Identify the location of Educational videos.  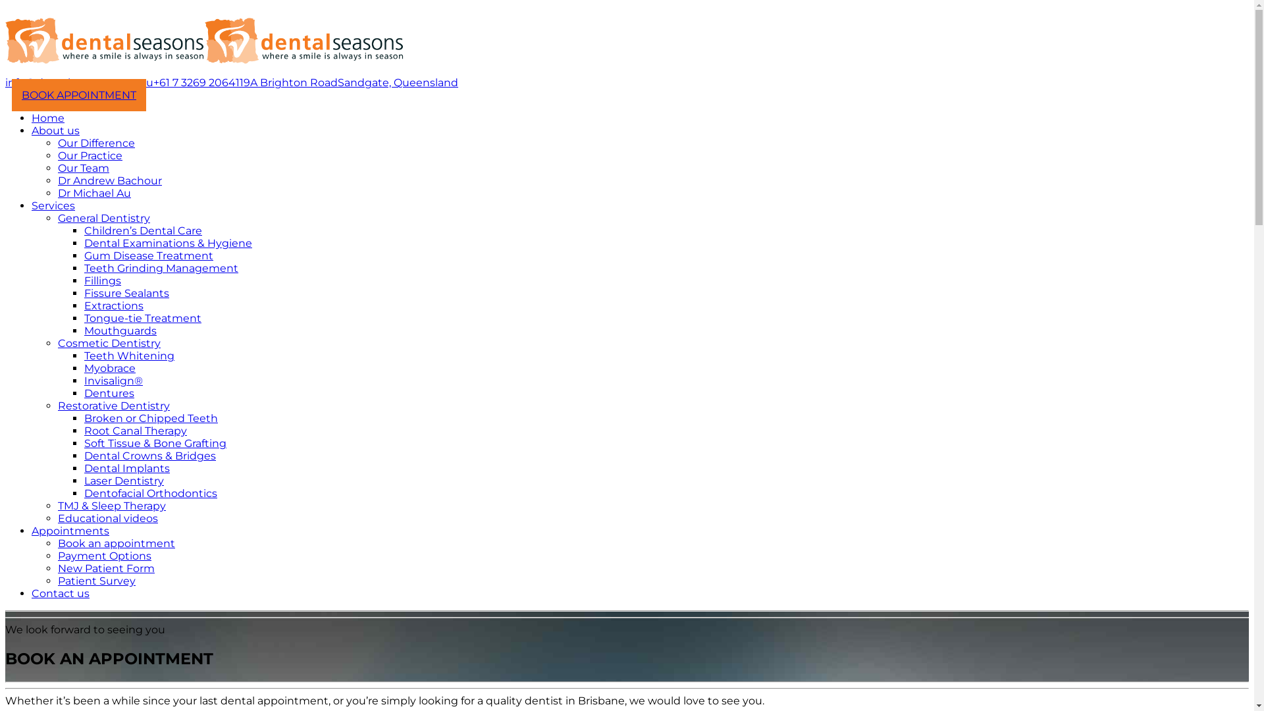
(108, 519).